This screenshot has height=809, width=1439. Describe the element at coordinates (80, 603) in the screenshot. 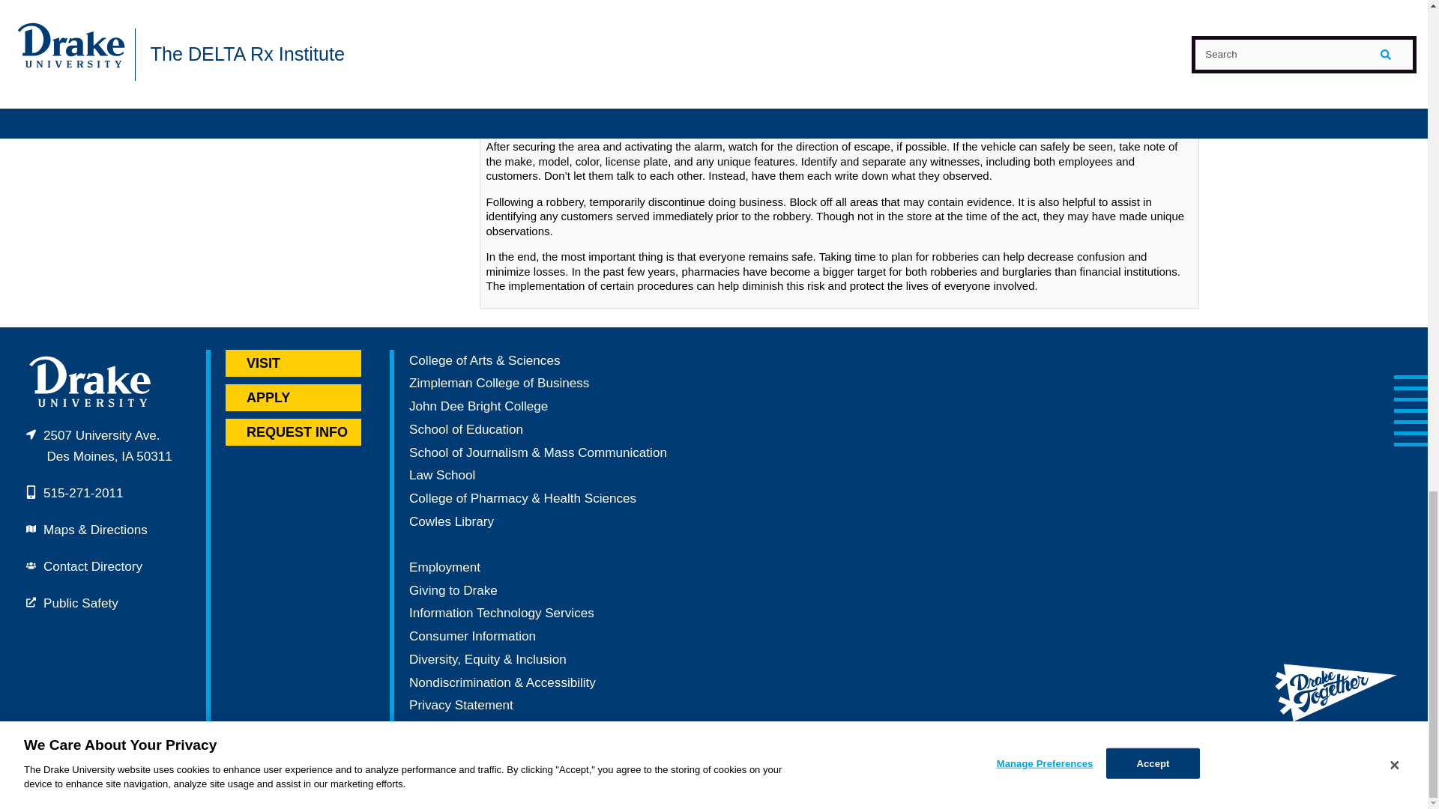

I see `Public Safety` at that location.